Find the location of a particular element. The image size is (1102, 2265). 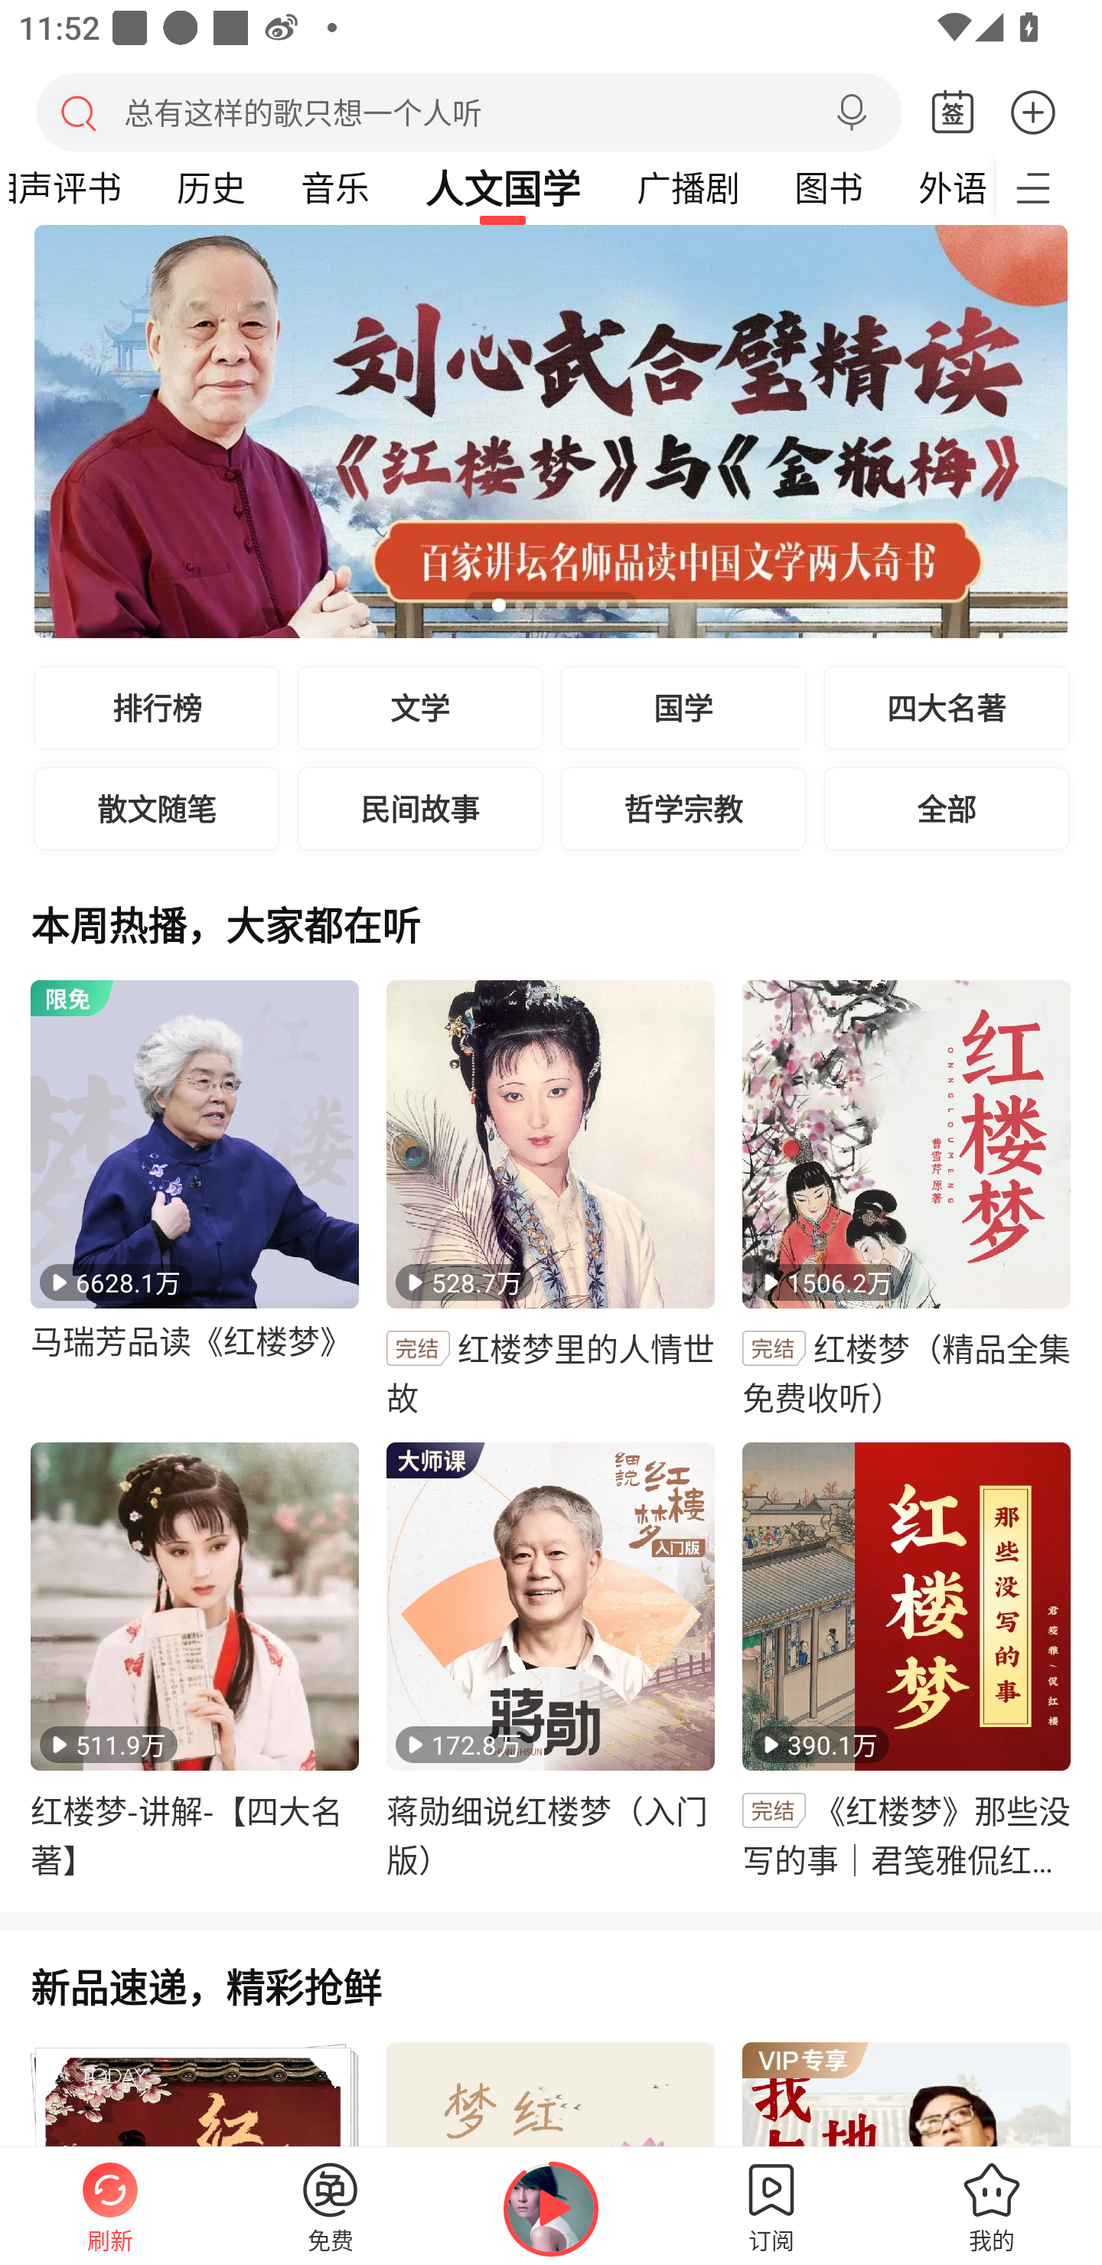

图书 is located at coordinates (828, 188).